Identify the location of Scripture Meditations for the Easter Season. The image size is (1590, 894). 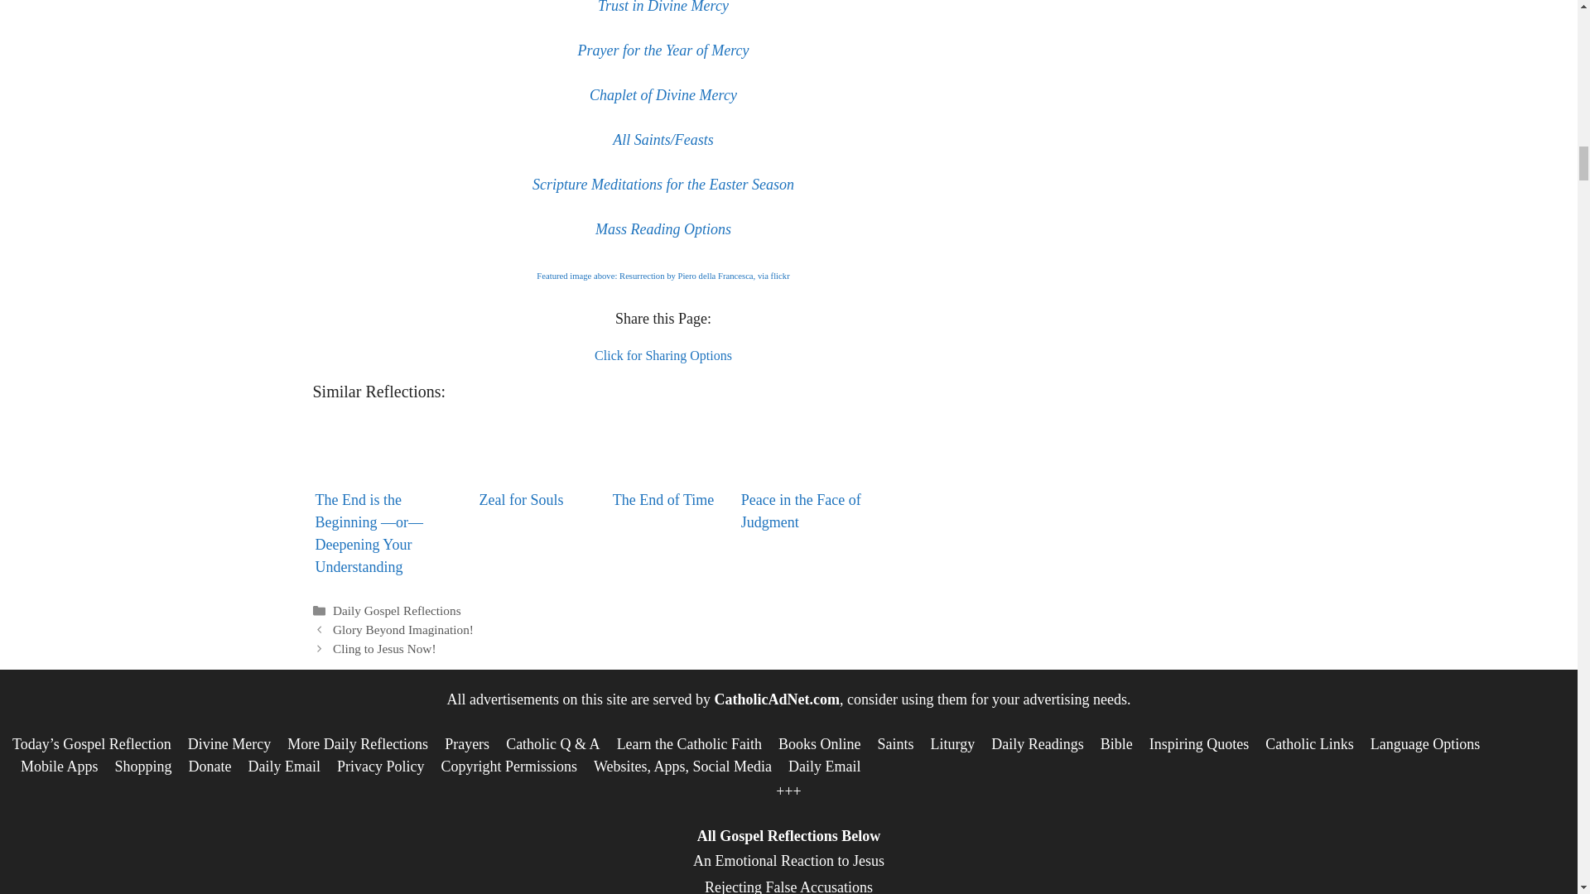
(662, 184).